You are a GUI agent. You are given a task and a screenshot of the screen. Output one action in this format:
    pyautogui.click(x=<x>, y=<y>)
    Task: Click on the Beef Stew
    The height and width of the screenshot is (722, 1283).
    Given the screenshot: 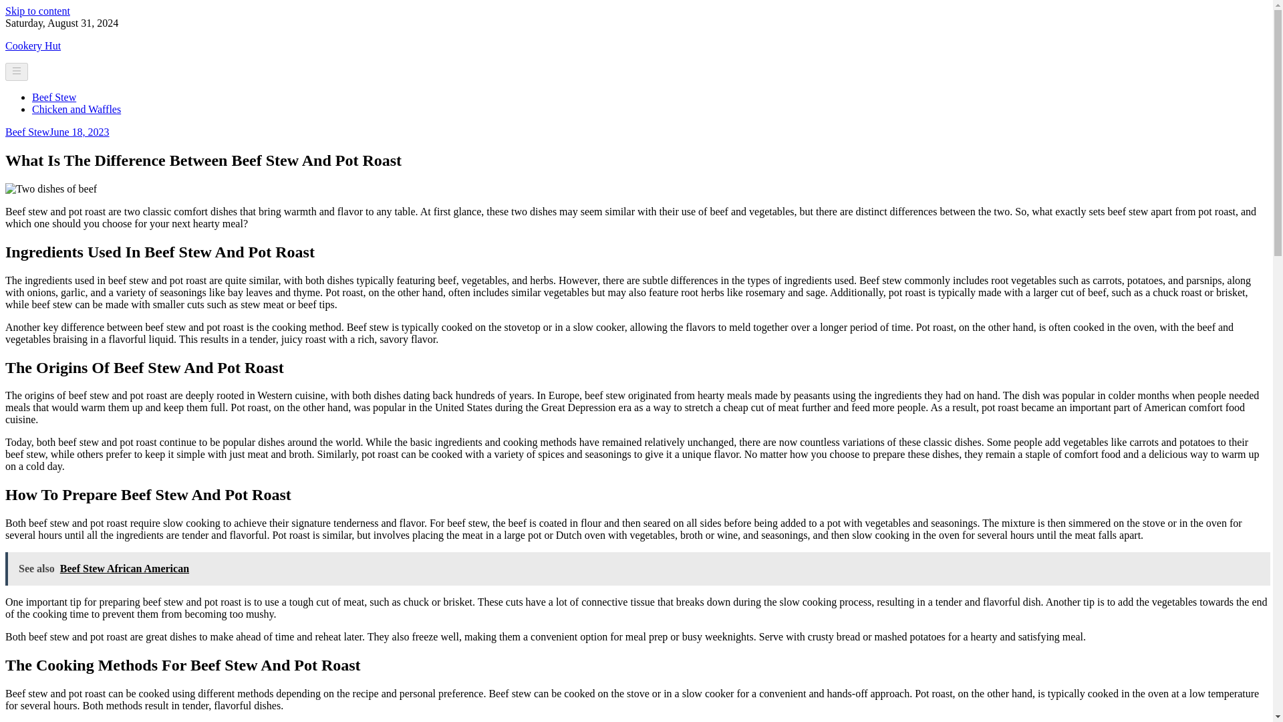 What is the action you would take?
    pyautogui.click(x=53, y=98)
    